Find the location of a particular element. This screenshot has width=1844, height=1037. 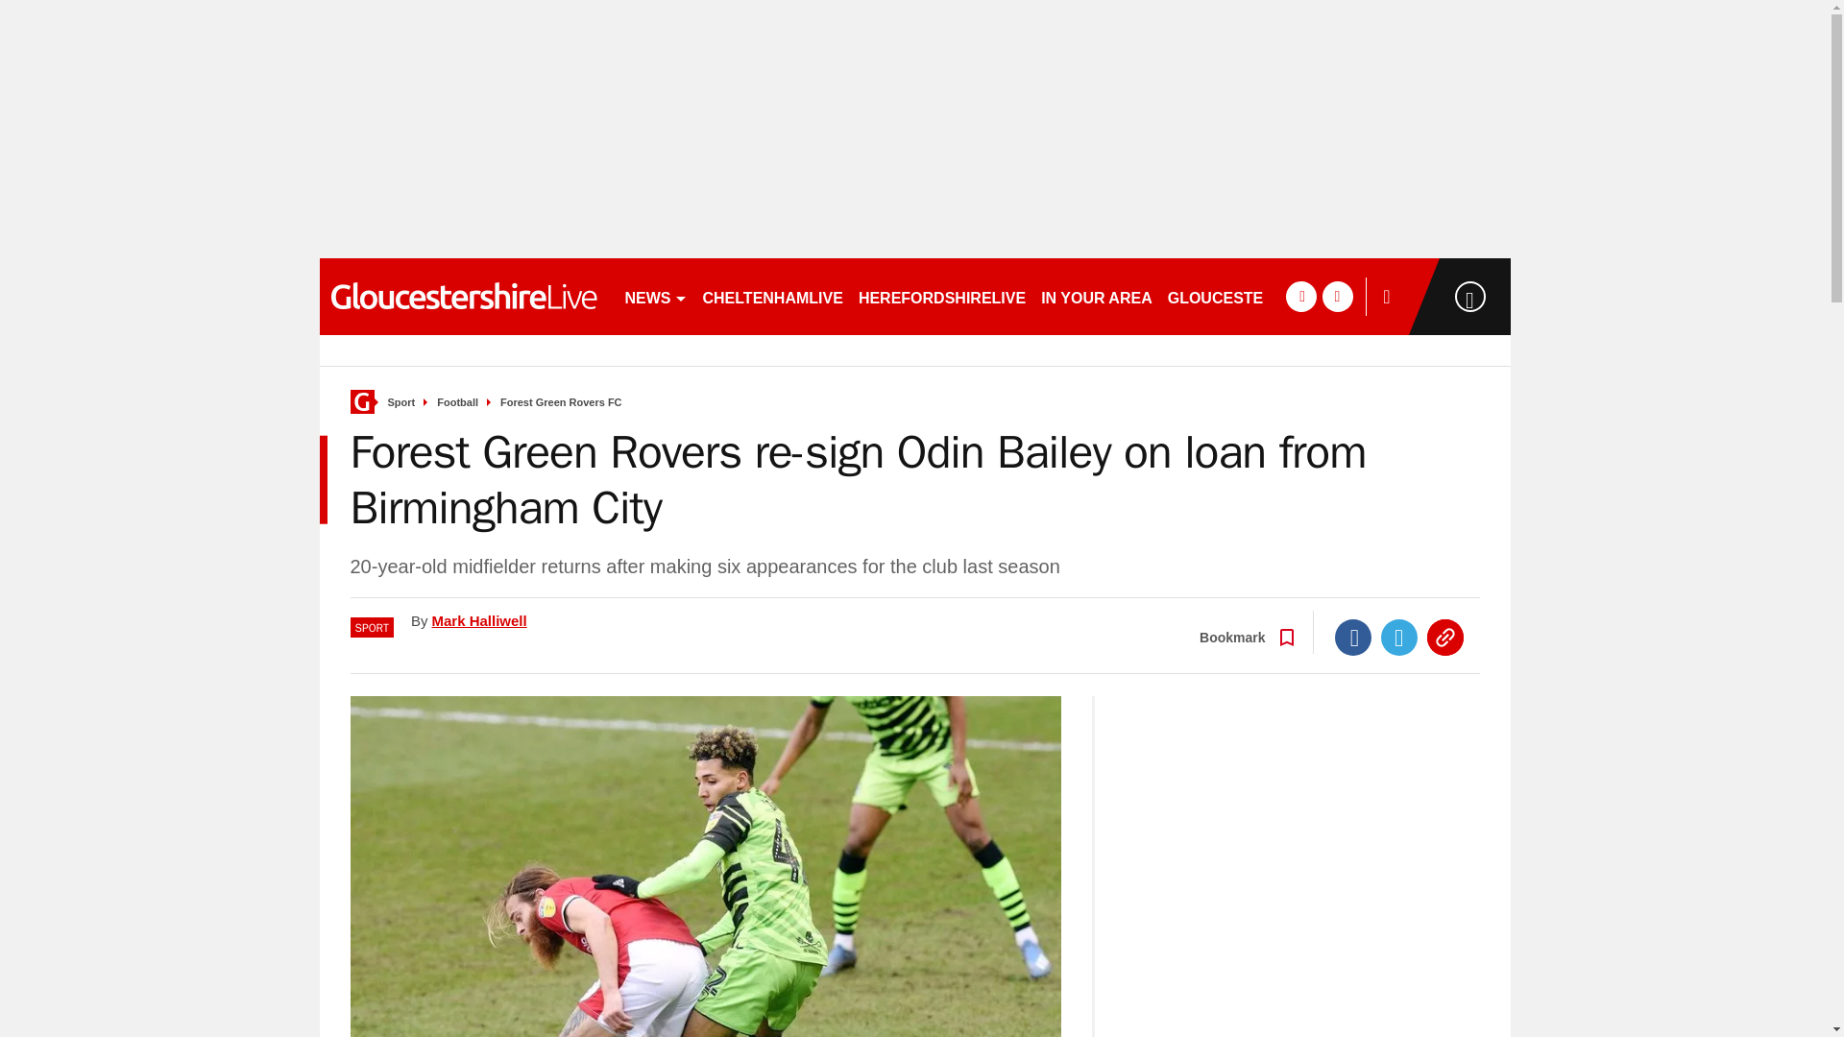

facebook is located at coordinates (1300, 296).